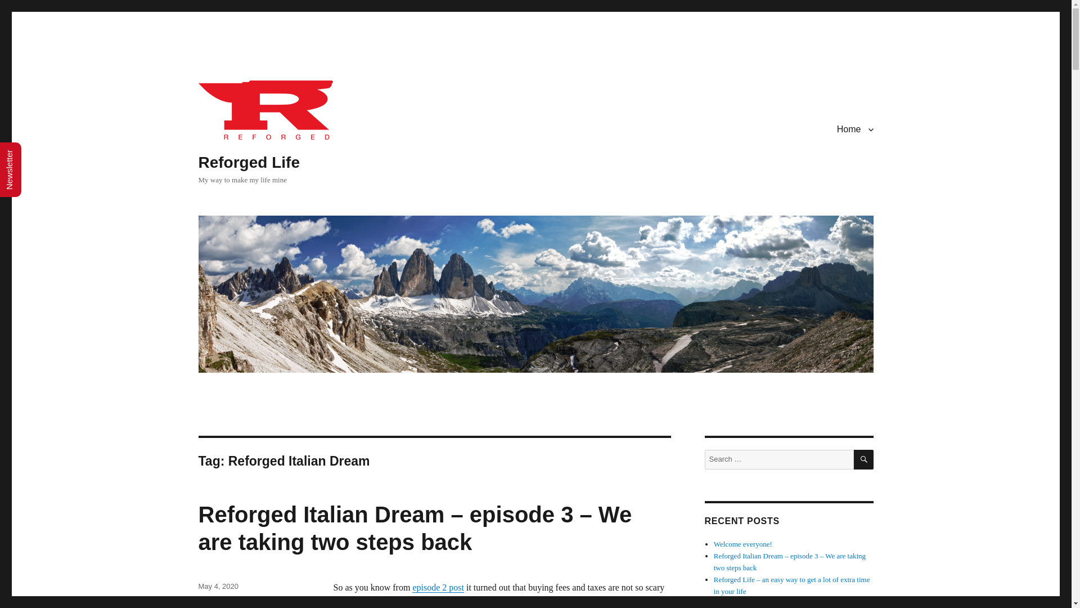 This screenshot has height=608, width=1080. Describe the element at coordinates (207, 601) in the screenshot. I see `Posts` at that location.